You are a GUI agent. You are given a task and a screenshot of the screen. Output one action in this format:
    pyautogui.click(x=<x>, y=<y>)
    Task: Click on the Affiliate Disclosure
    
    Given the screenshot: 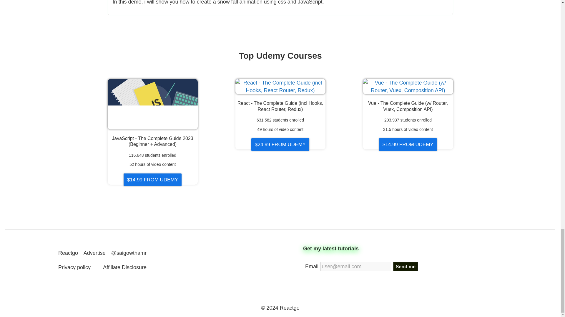 What is the action you would take?
    pyautogui.click(x=124, y=267)
    